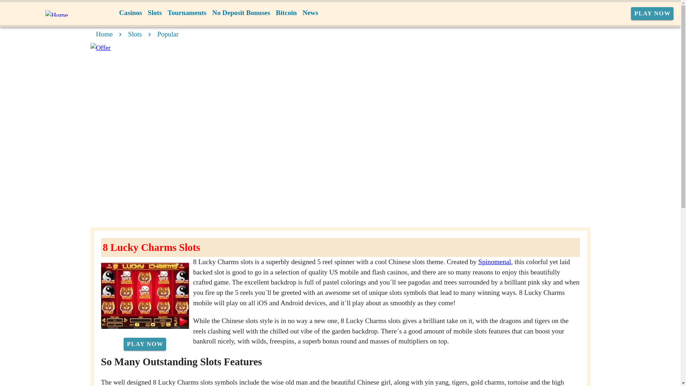 The height and width of the screenshot is (386, 686). Describe the element at coordinates (131, 13) in the screenshot. I see `Casinos` at that location.